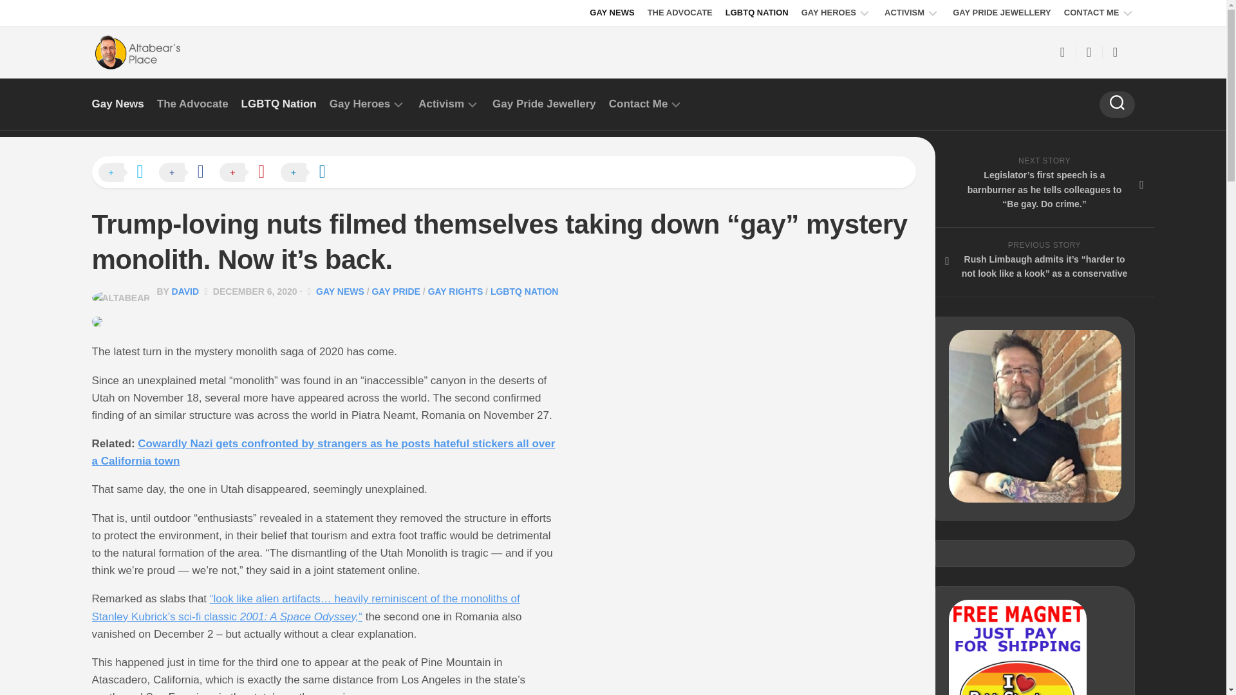  I want to click on THE ADVOCATE, so click(680, 13).